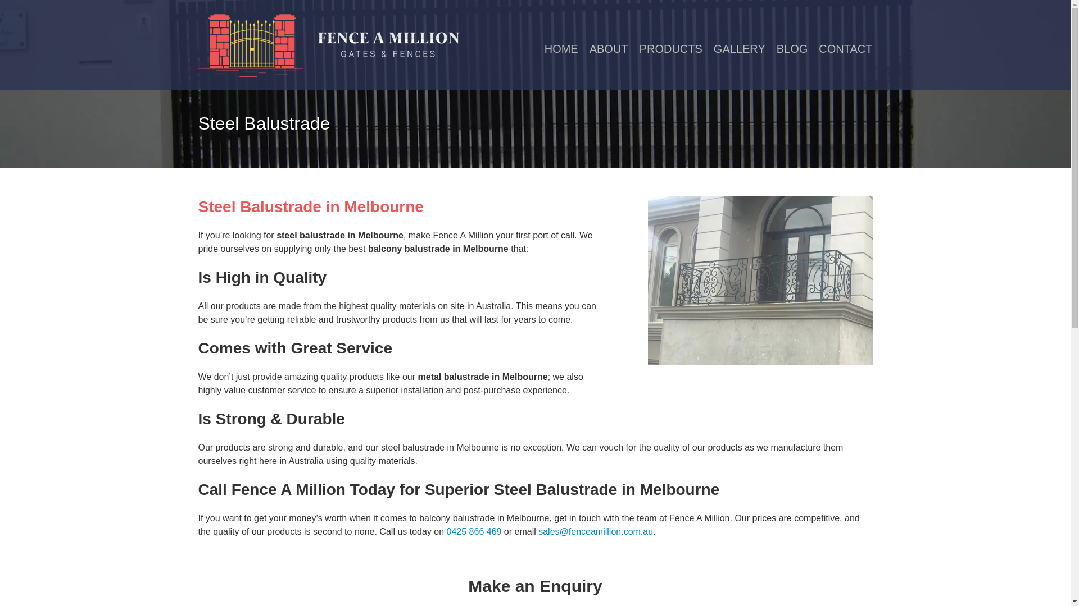 This screenshot has height=606, width=1079. Describe the element at coordinates (474, 532) in the screenshot. I see `0425 866 469` at that location.